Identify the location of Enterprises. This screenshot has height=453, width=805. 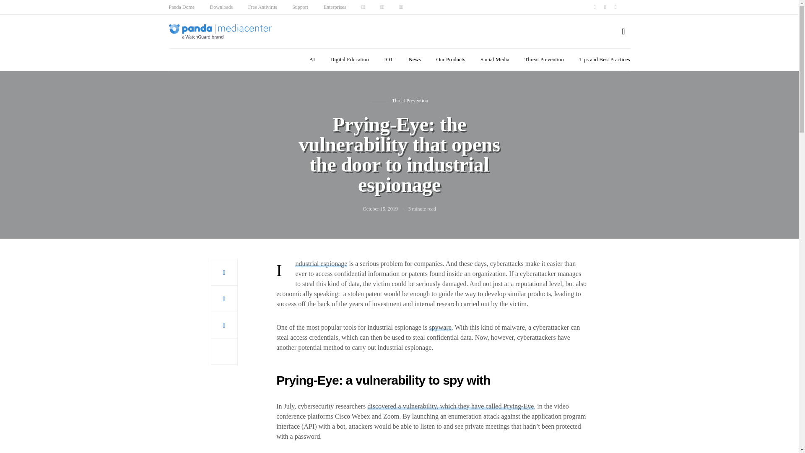
(335, 7).